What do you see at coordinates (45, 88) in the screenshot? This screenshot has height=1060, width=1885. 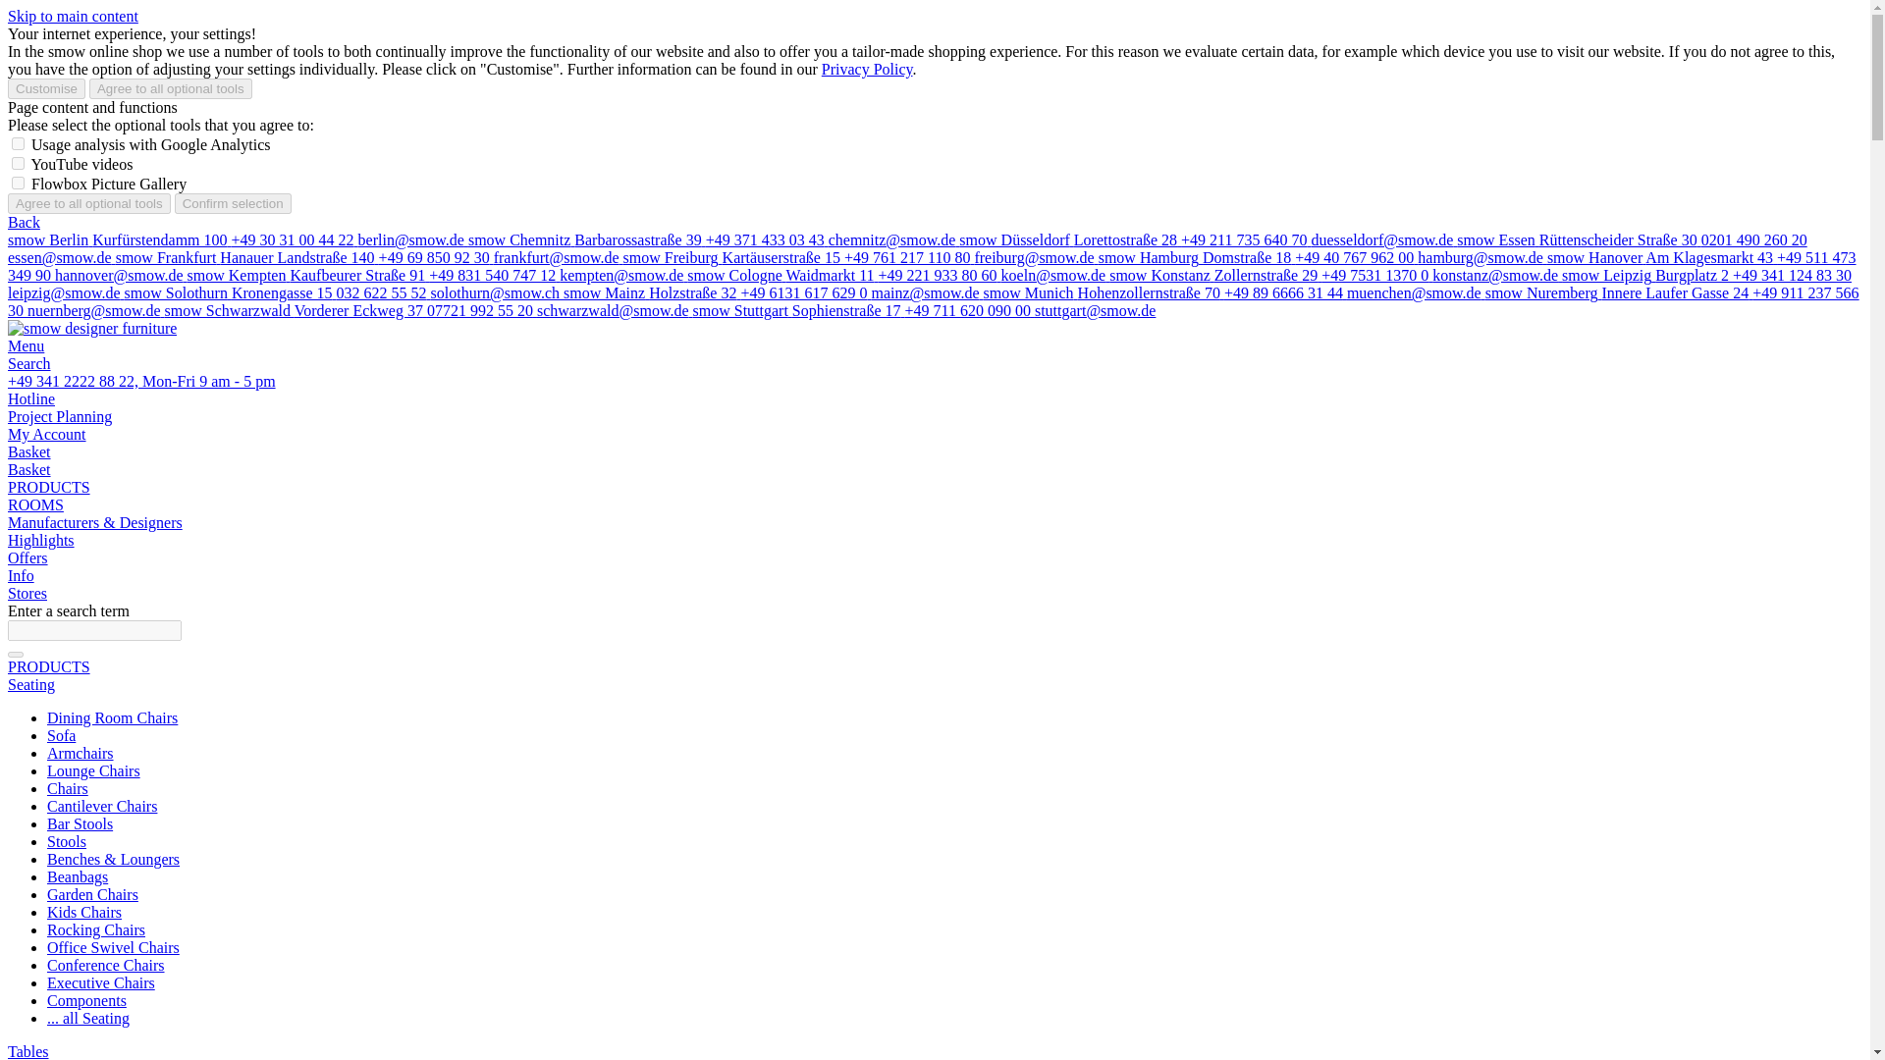 I see `Customise` at bounding box center [45, 88].